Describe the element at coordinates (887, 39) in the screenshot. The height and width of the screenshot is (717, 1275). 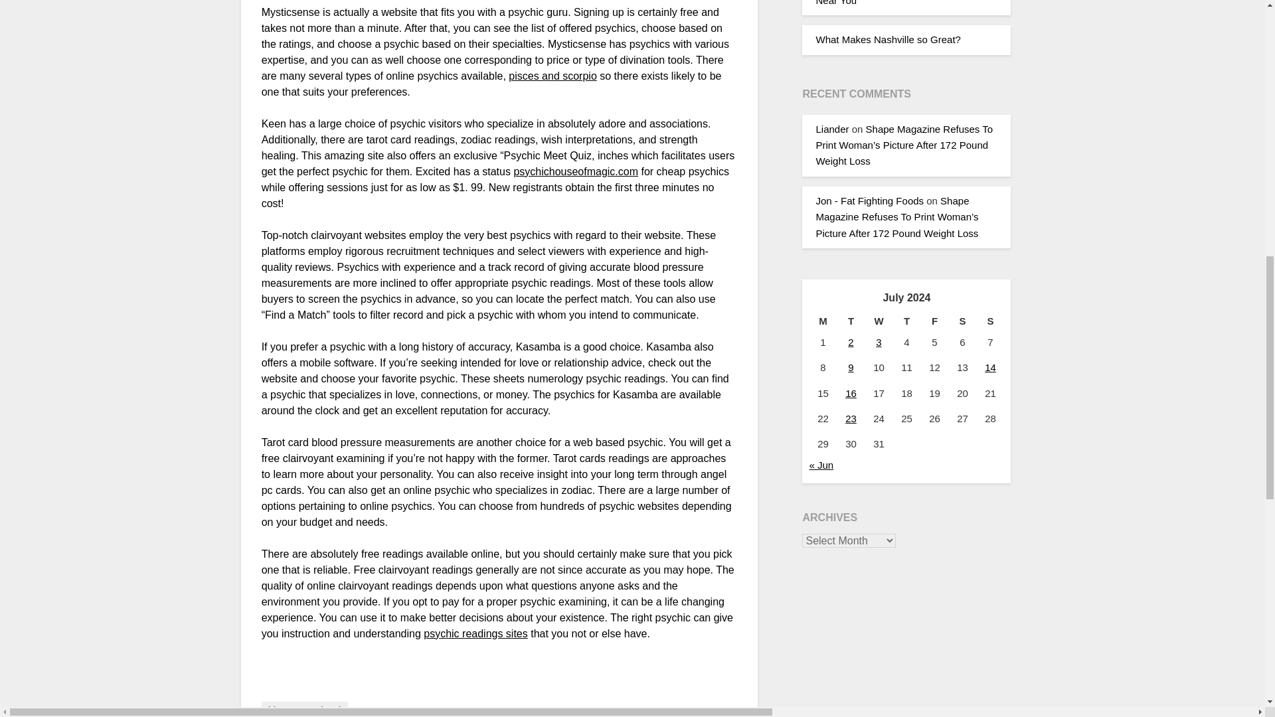
I see `What Makes Nashville so Great?` at that location.